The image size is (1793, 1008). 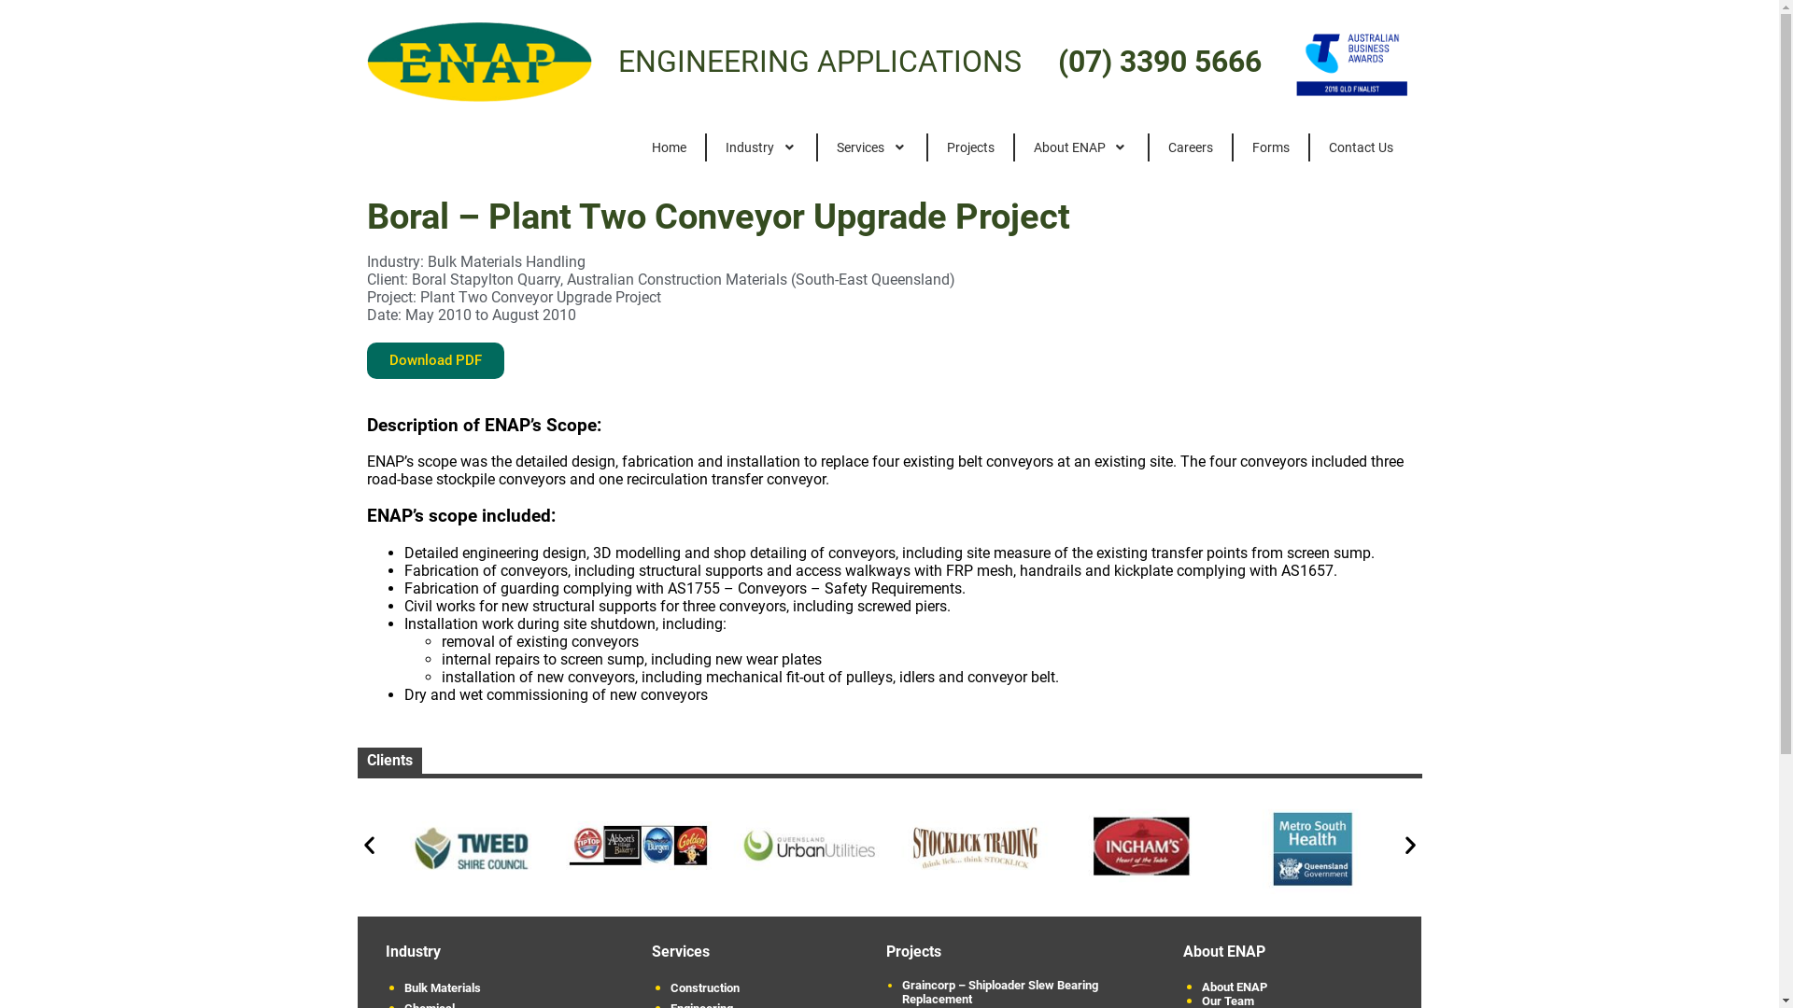 What do you see at coordinates (669, 147) in the screenshot?
I see `Home` at bounding box center [669, 147].